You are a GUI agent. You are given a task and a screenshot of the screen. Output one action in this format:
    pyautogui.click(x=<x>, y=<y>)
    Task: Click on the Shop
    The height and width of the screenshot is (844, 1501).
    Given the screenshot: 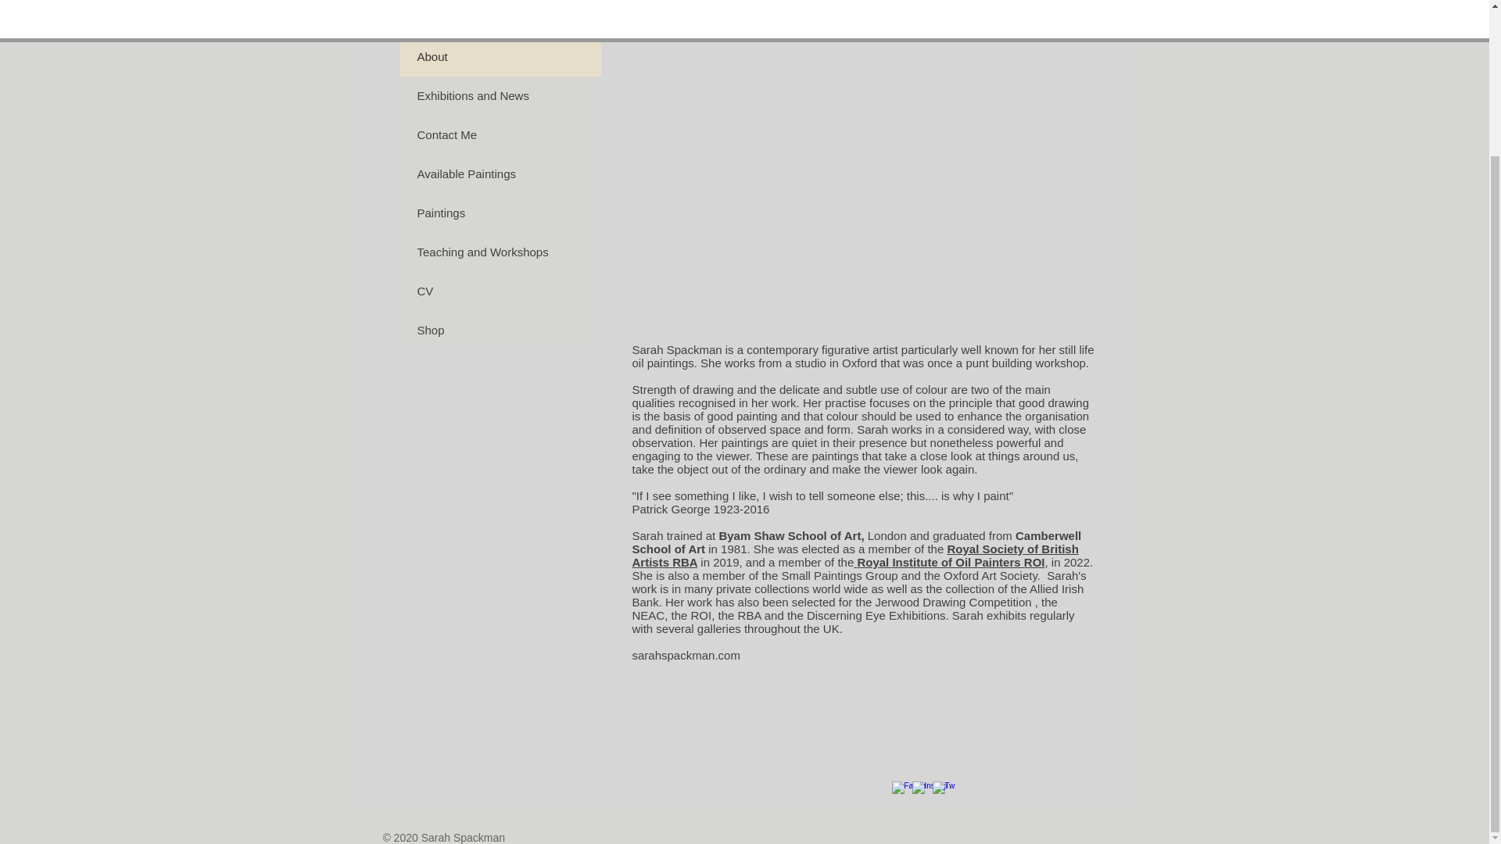 What is the action you would take?
    pyautogui.click(x=500, y=331)
    